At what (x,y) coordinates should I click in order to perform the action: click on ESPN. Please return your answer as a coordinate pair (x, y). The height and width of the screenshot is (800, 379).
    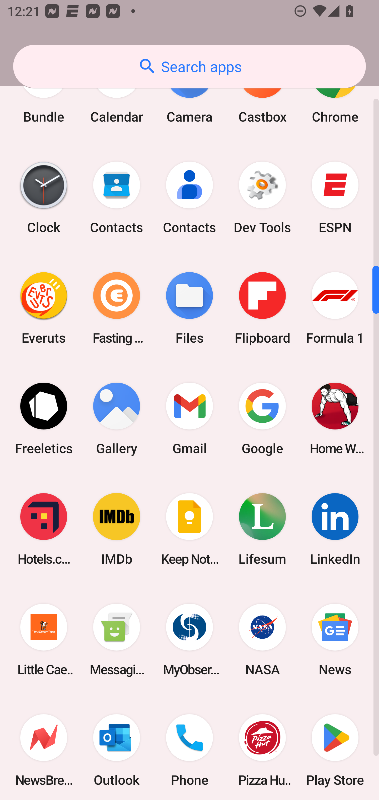
    Looking at the image, I should click on (335, 197).